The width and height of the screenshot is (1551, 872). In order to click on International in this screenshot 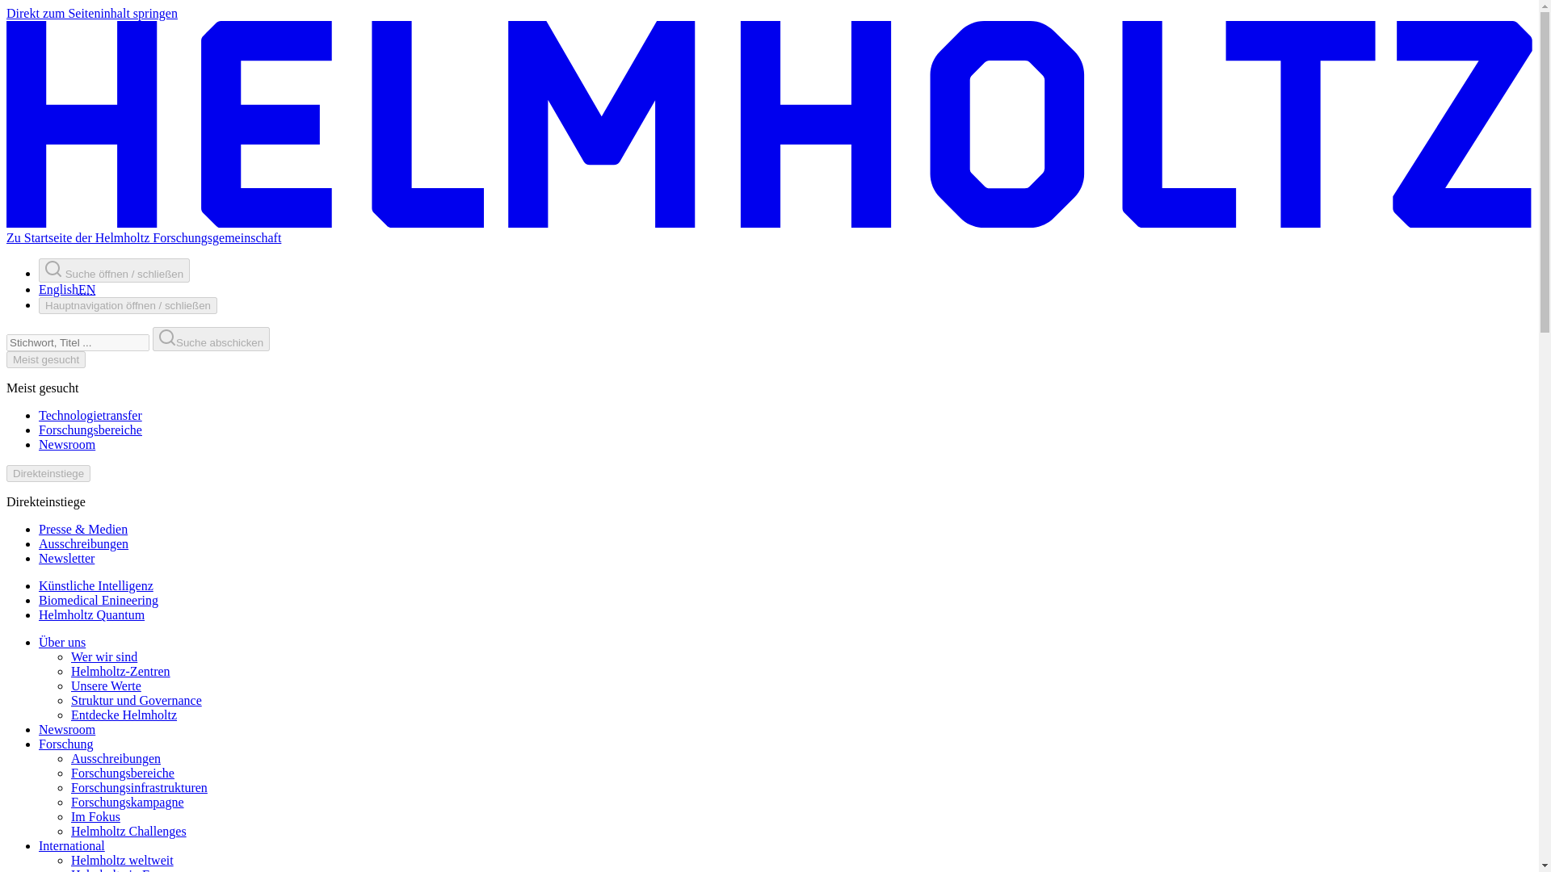, I will do `click(72, 845)`.